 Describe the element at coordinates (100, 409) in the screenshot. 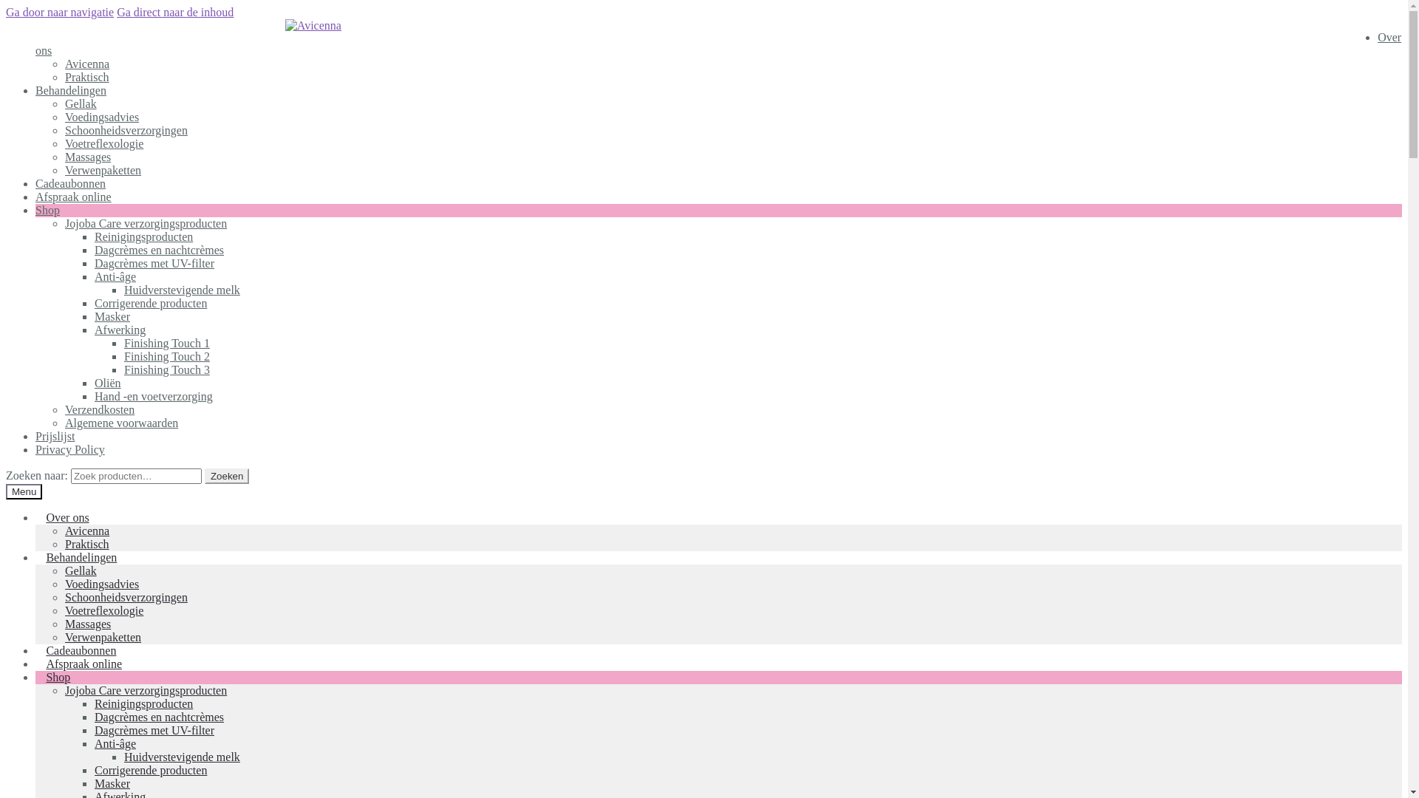

I see `Verzendkosten` at that location.